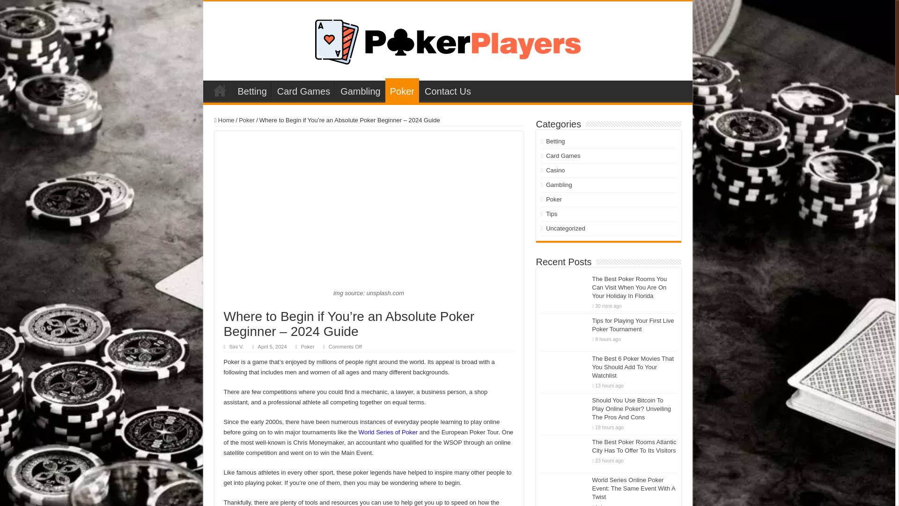 This screenshot has height=506, width=899. What do you see at coordinates (220, 90) in the screenshot?
I see `HOME` at bounding box center [220, 90].